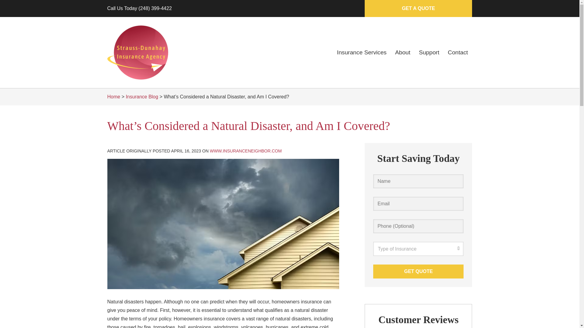 The image size is (584, 328). Describe the element at coordinates (137, 53) in the screenshot. I see `Strauss-Dunahay` at that location.